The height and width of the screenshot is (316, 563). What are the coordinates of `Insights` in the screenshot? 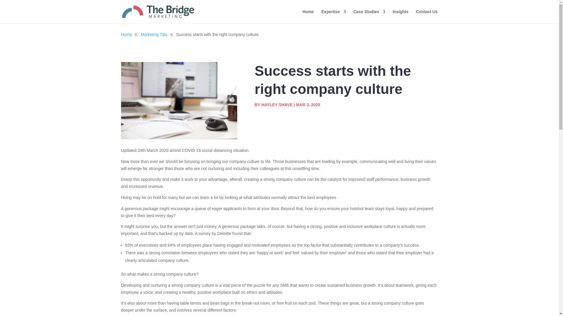 It's located at (401, 16).